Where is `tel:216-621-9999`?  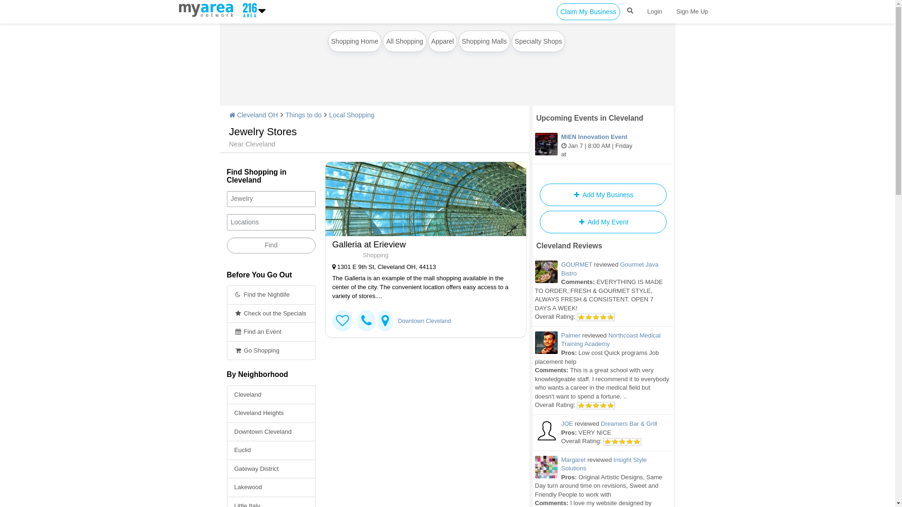 tel:216-621-9999 is located at coordinates (366, 321).